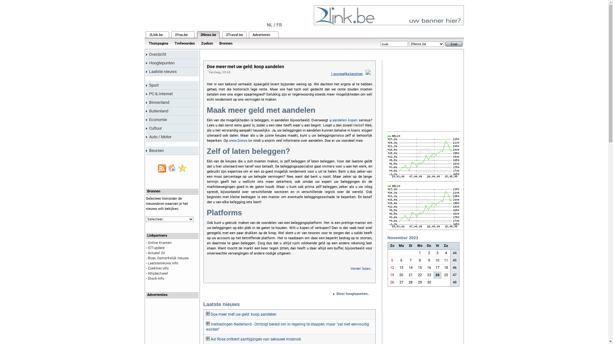 This screenshot has height=344, width=613. What do you see at coordinates (354, 294) in the screenshot?
I see `Meer hoogtepunten..` at bounding box center [354, 294].